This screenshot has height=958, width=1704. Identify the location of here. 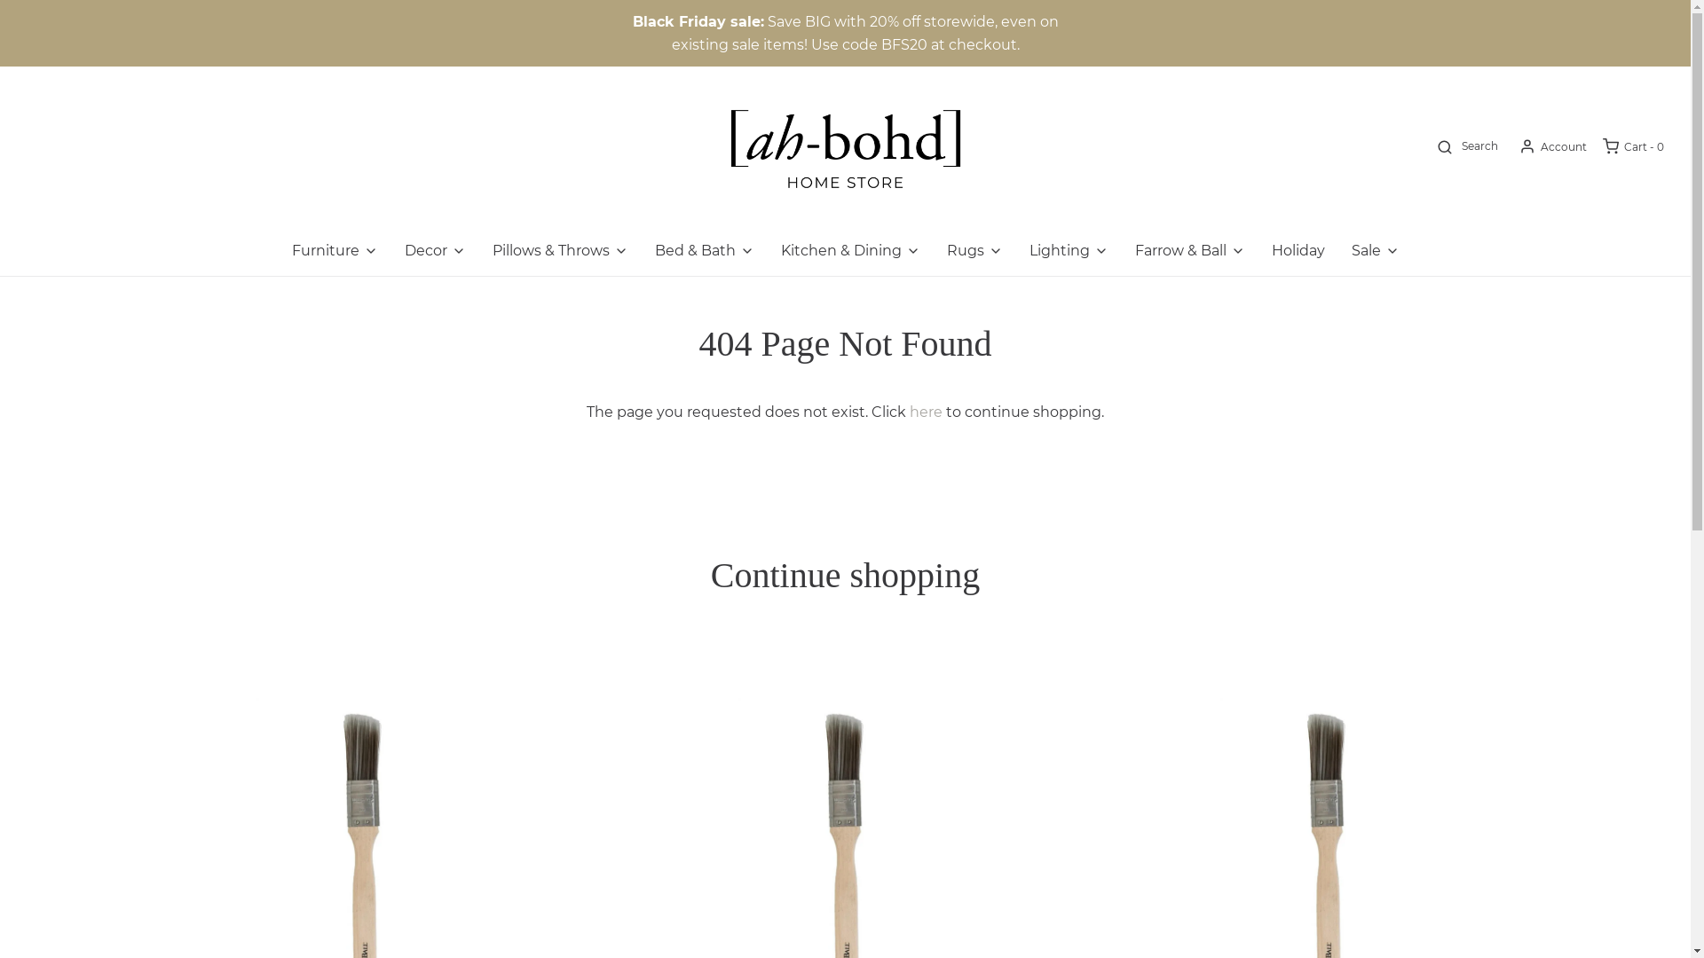
(927, 412).